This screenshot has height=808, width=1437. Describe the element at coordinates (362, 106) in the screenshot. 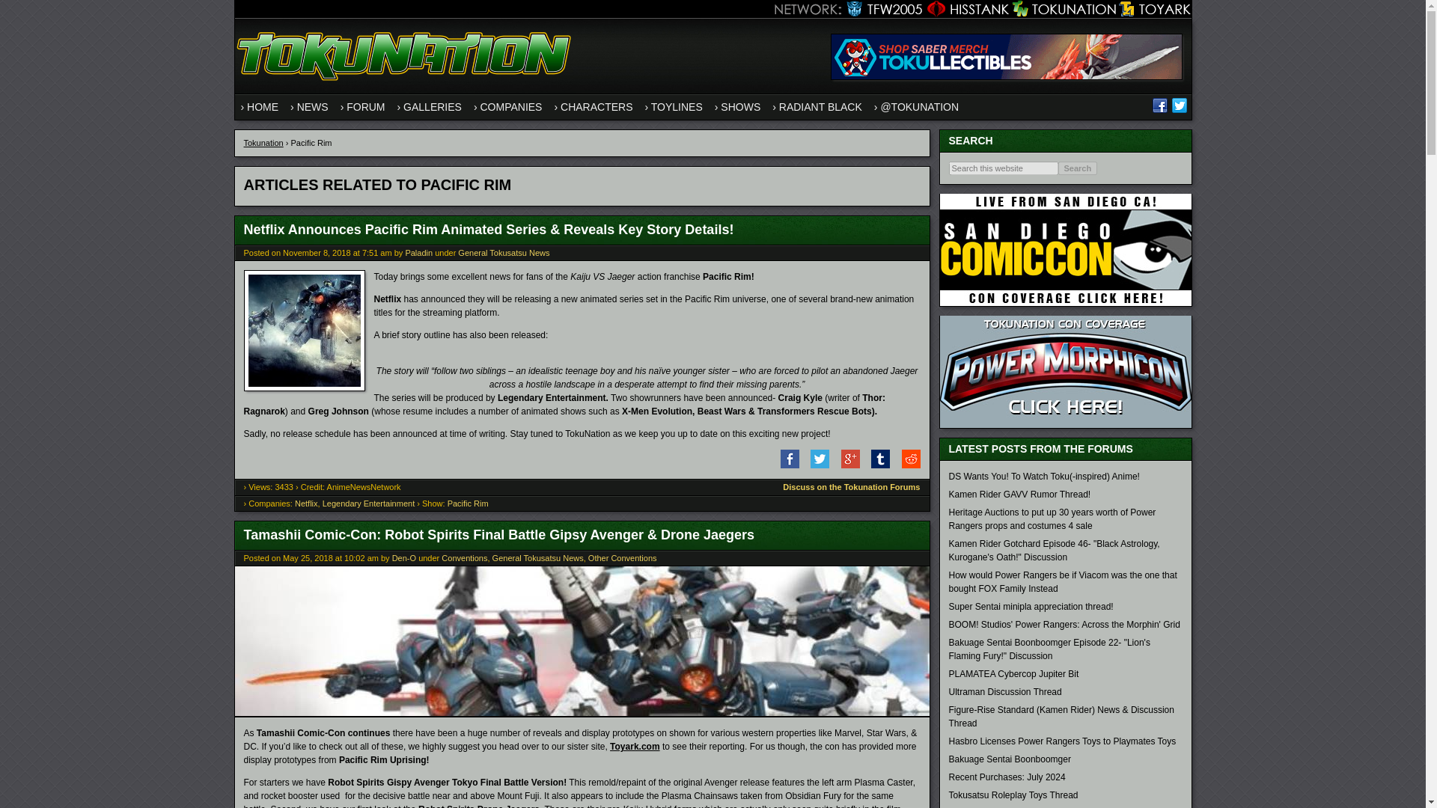

I see `FORUM` at that location.